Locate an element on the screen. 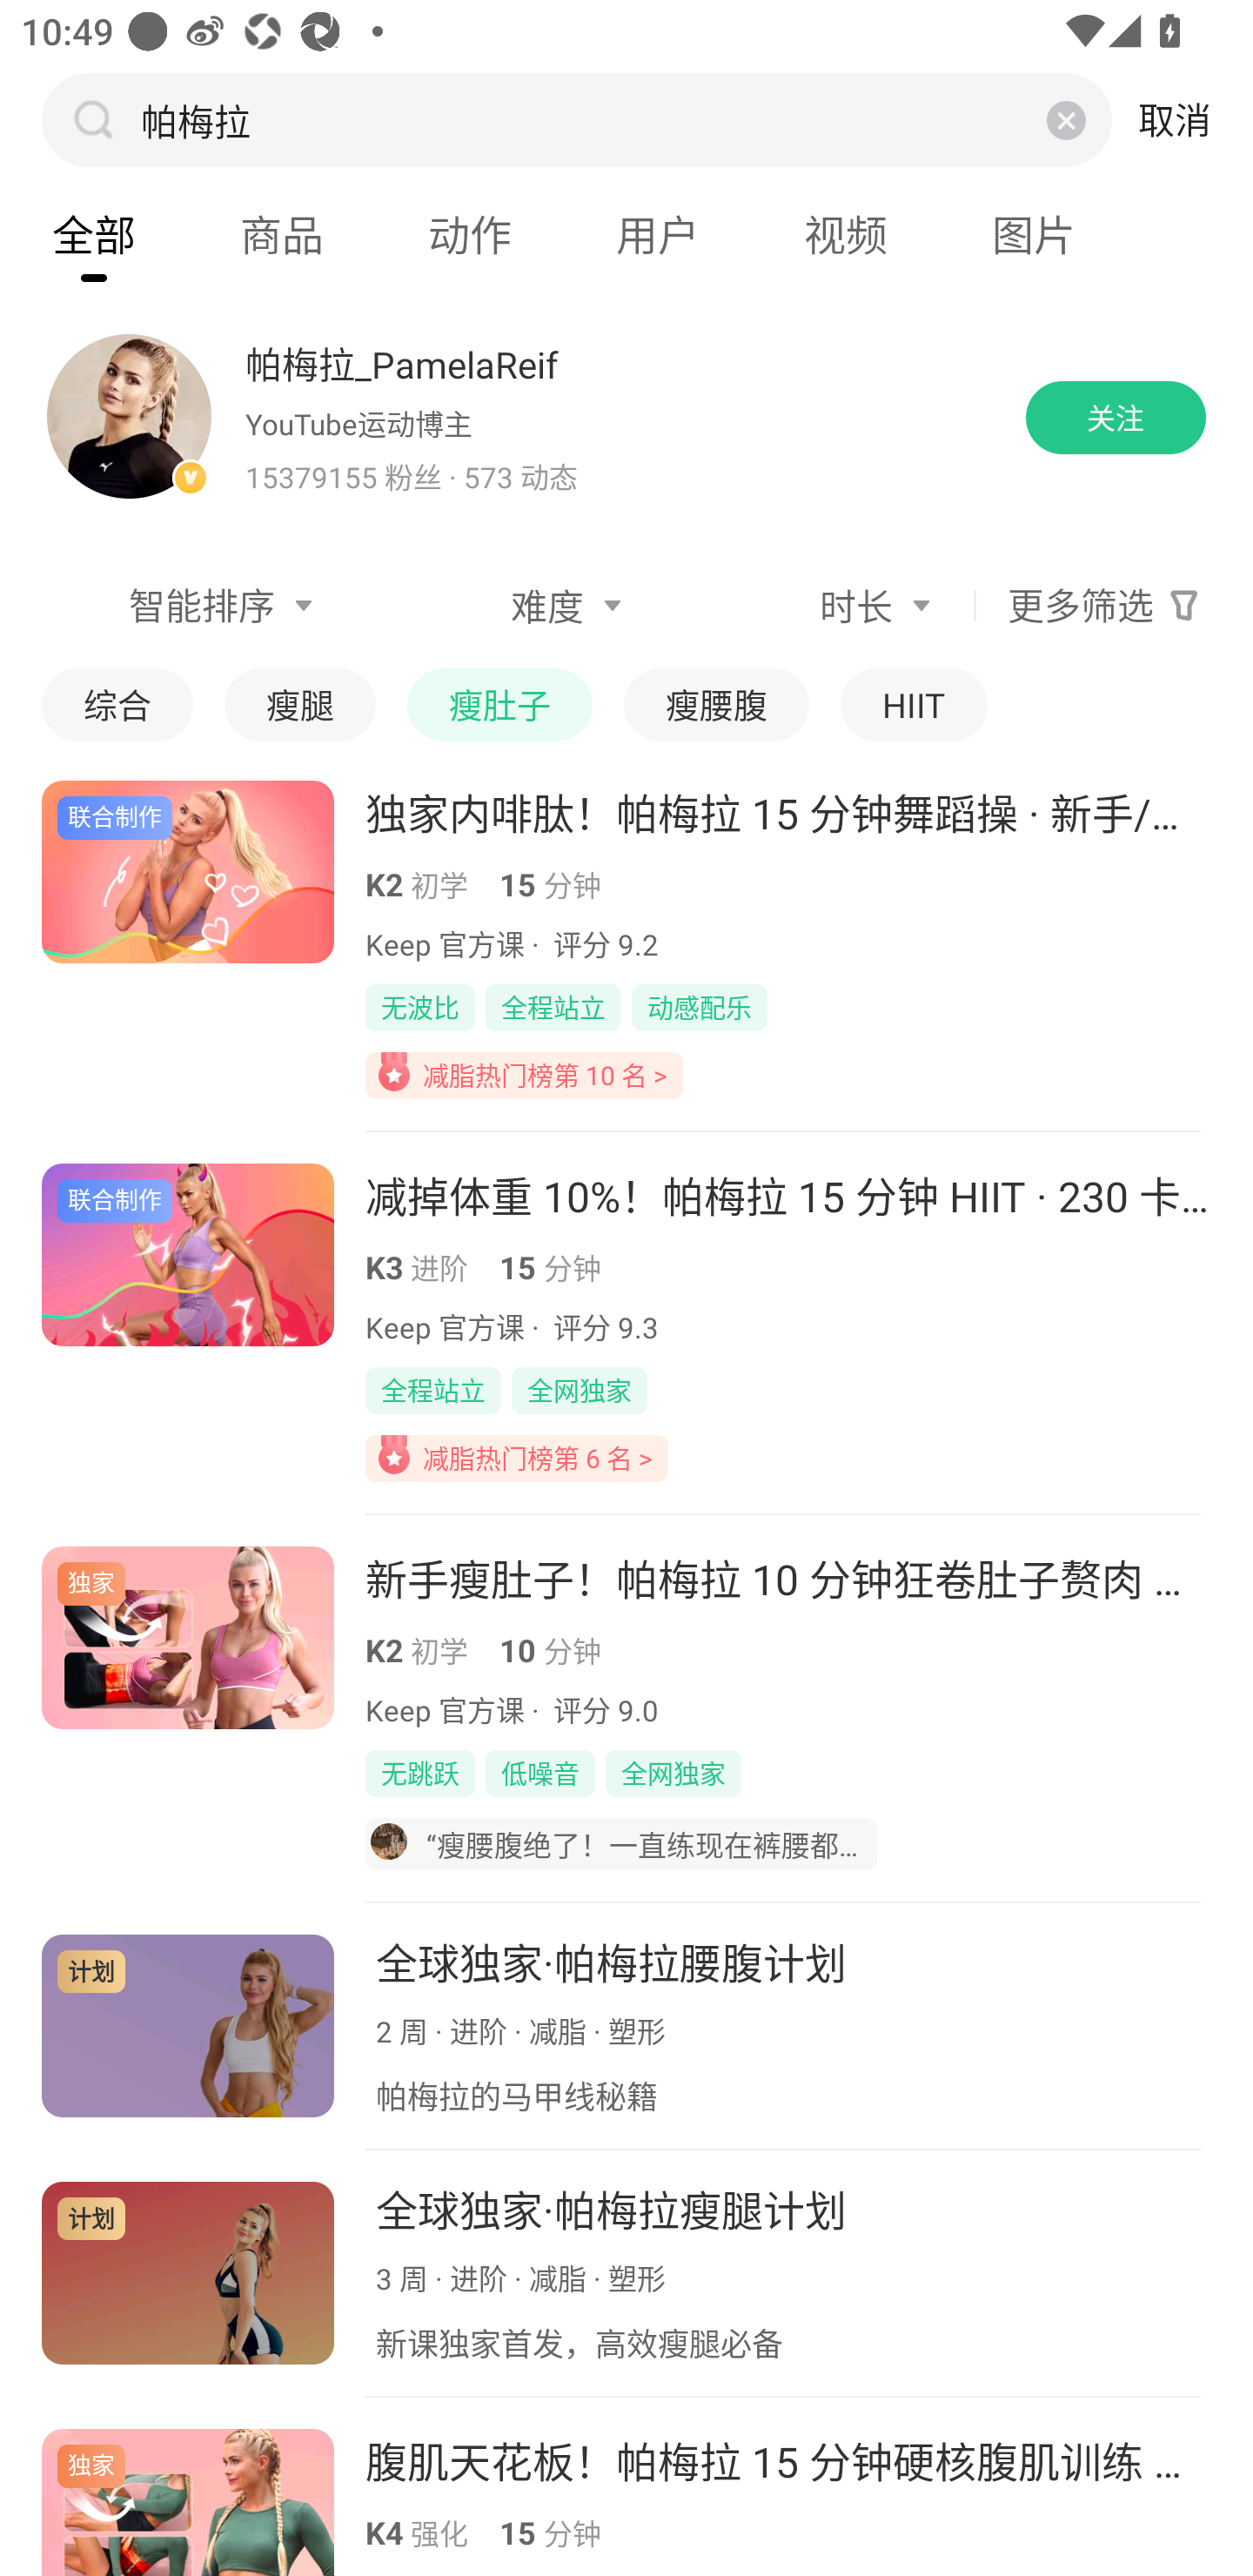 The image size is (1253, 2576). 动作 is located at coordinates (470, 235).